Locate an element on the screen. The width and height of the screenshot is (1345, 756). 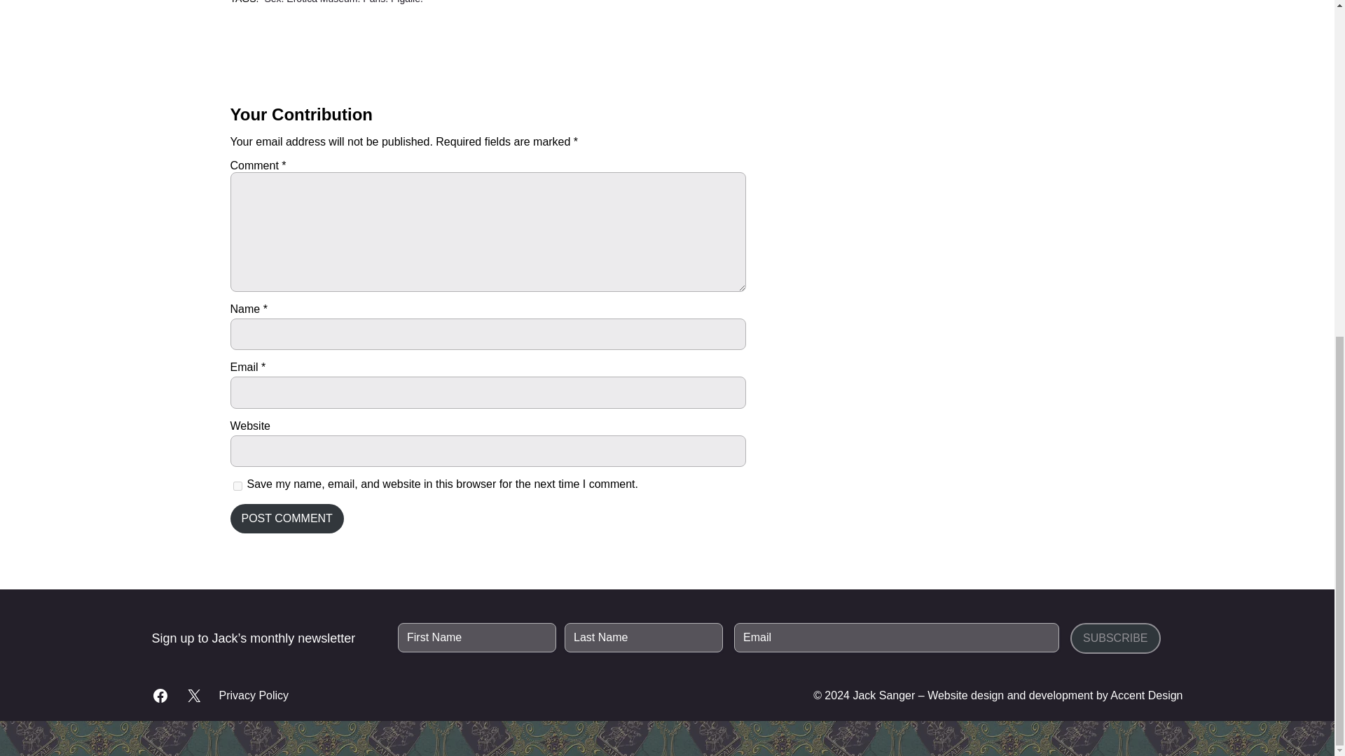
Sex. Erotica Museum. Paris. Pigalle. is located at coordinates (343, 2).